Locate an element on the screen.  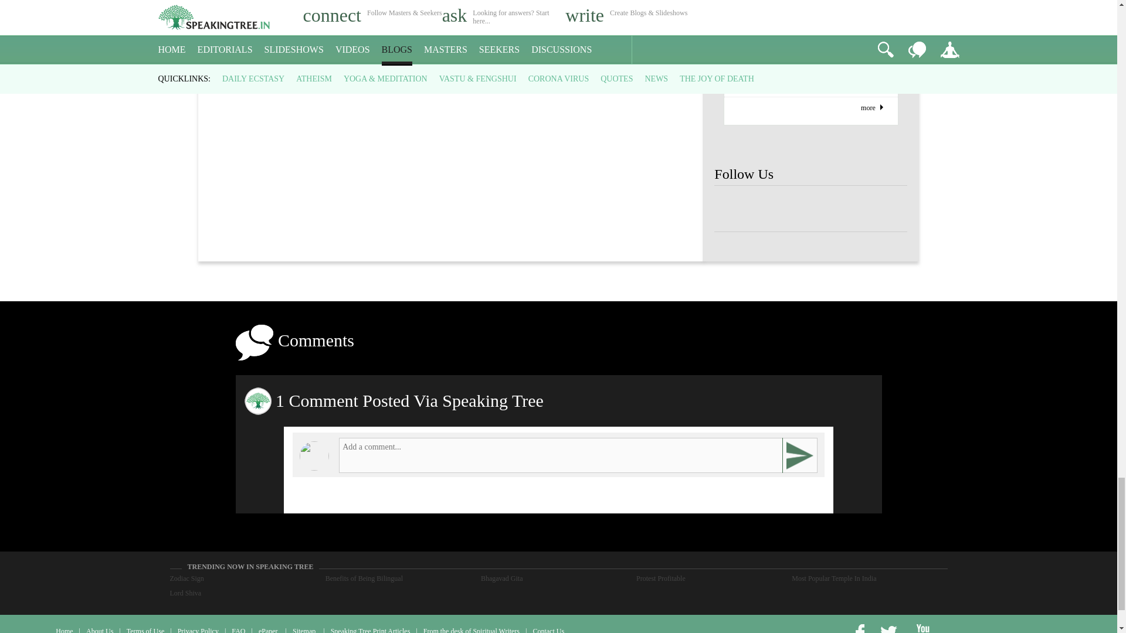
Speaking Tree FaceBook is located at coordinates (888, 209).